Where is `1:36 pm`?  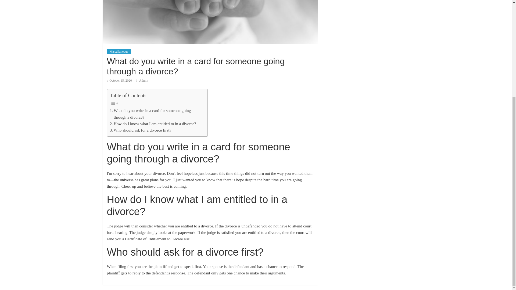 1:36 pm is located at coordinates (119, 80).